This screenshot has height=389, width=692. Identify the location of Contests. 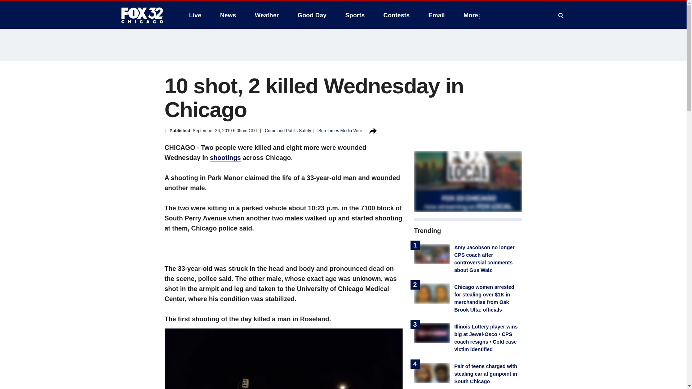
(396, 15).